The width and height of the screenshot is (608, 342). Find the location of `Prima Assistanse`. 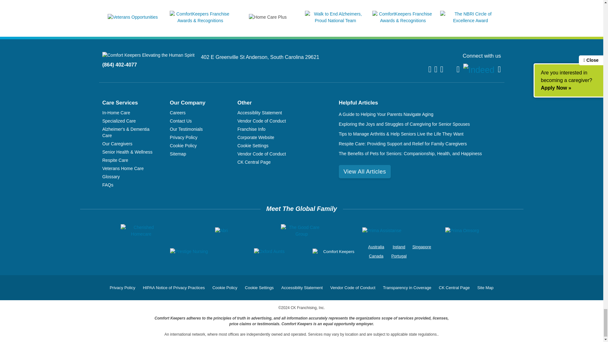

Prima Assistanse is located at coordinates (382, 231).